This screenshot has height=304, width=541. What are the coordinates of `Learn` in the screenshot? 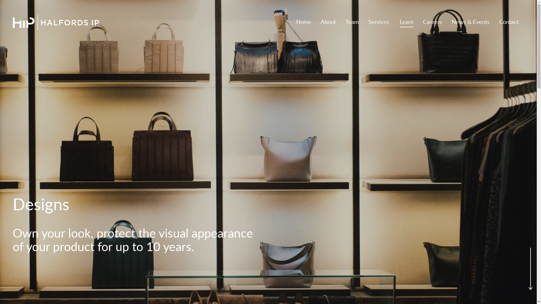 It's located at (407, 23).